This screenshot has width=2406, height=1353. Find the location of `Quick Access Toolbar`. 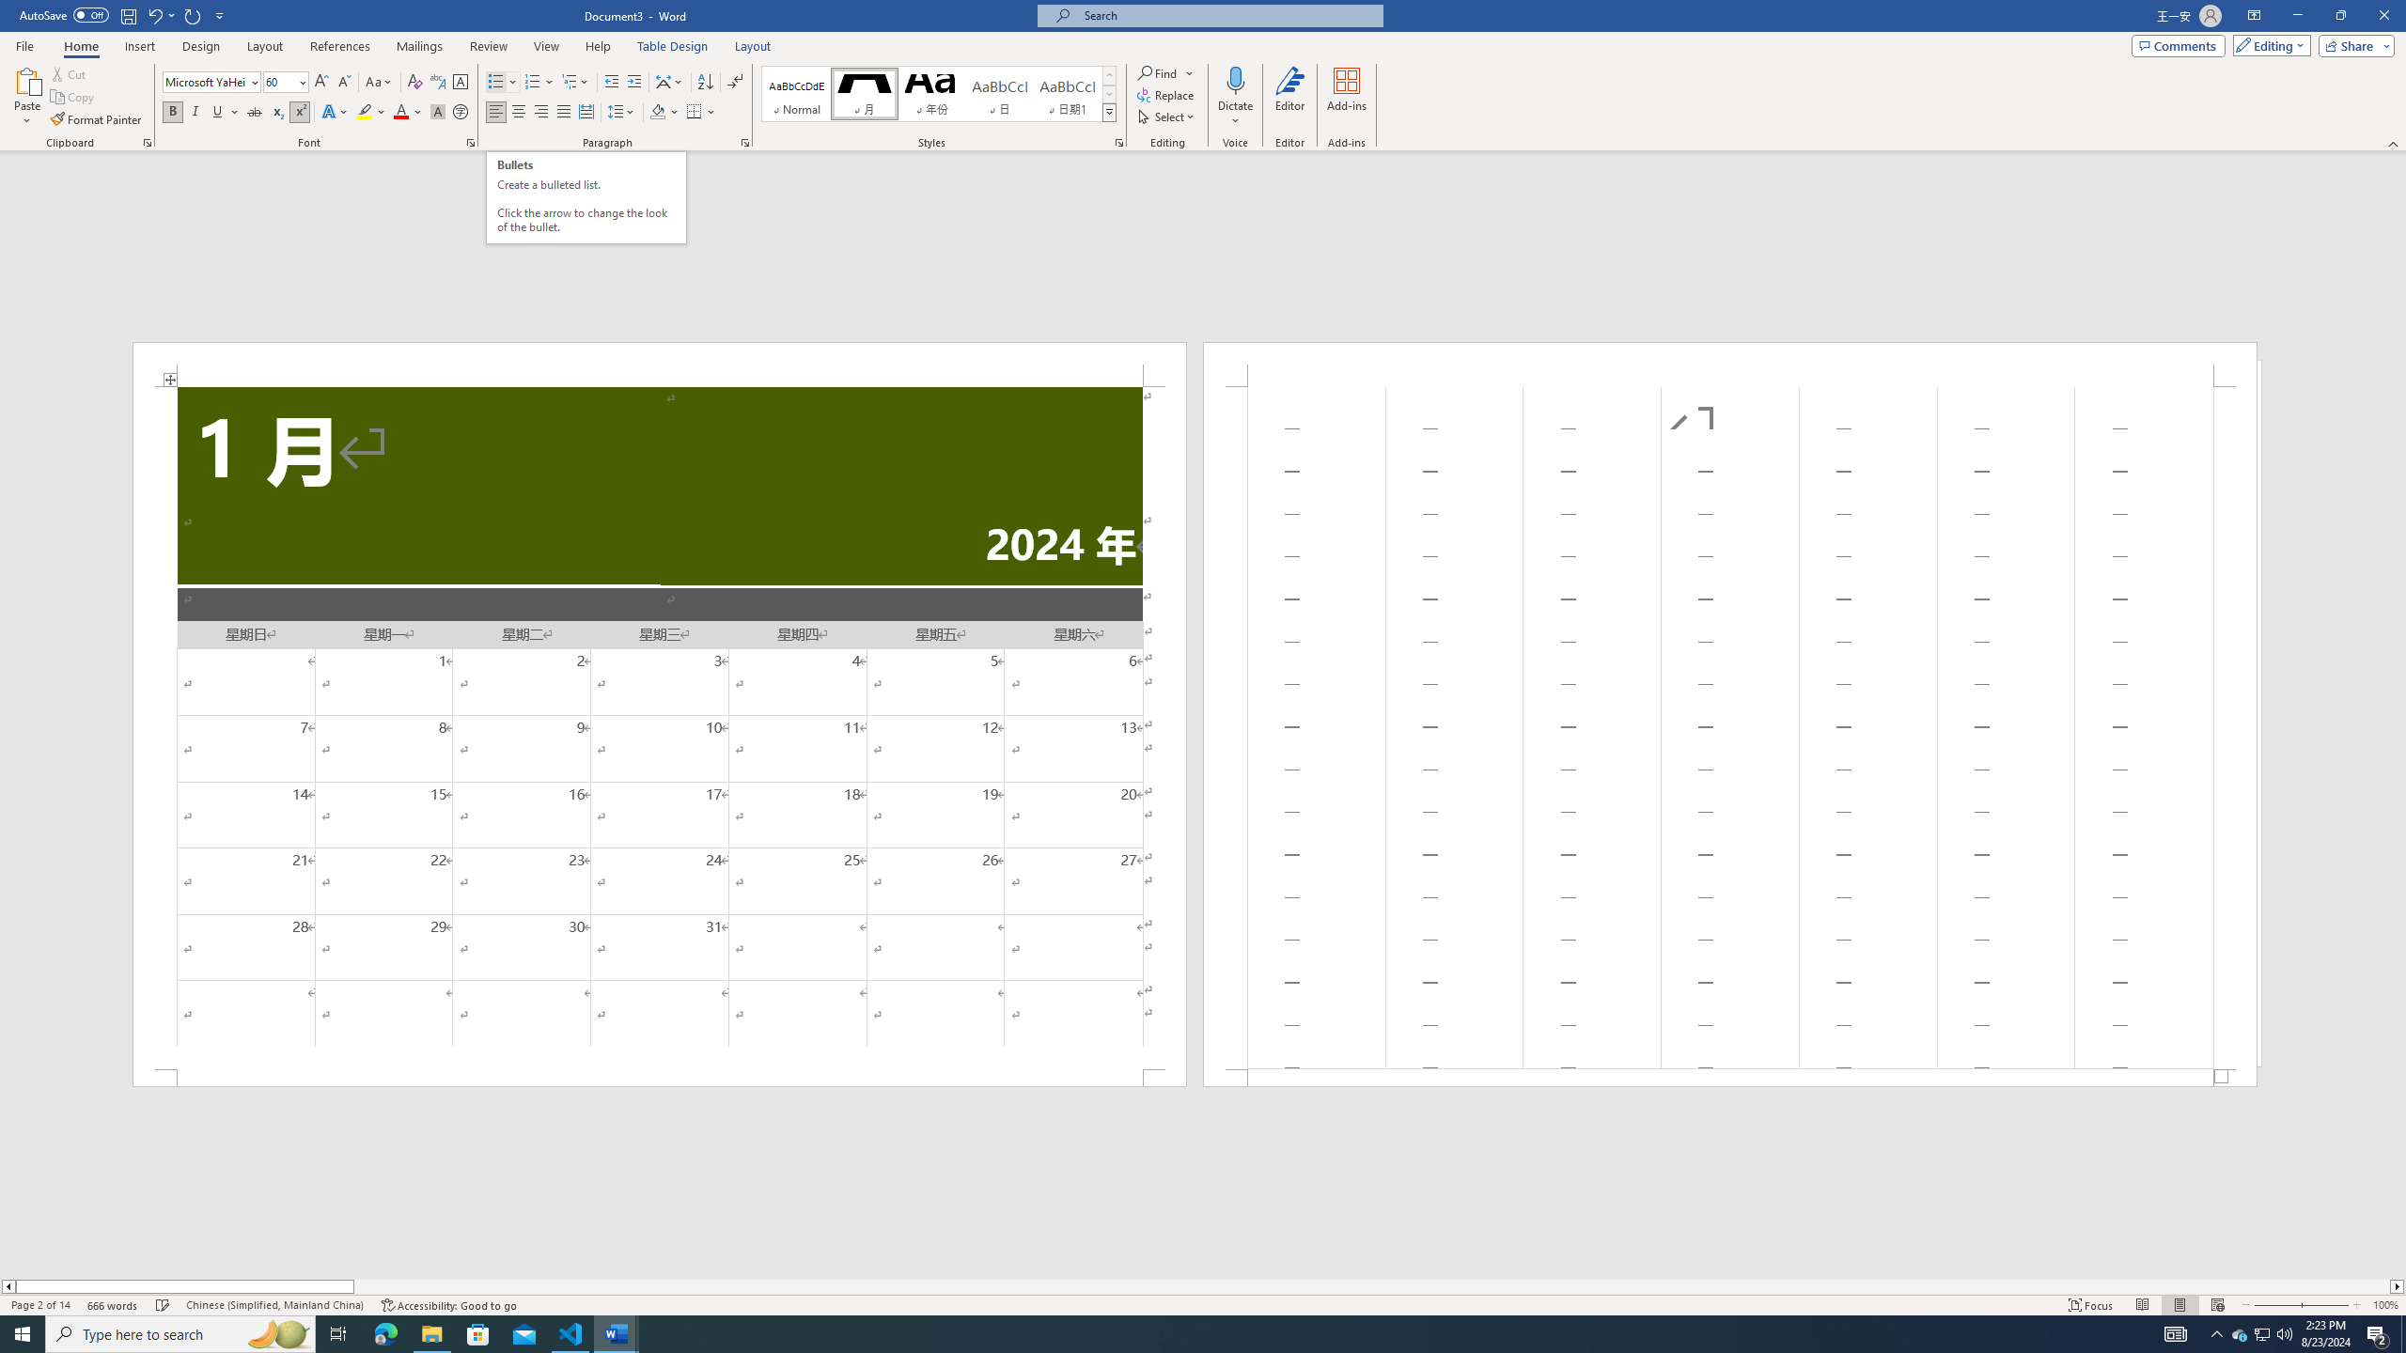

Quick Access Toolbar is located at coordinates (124, 16).